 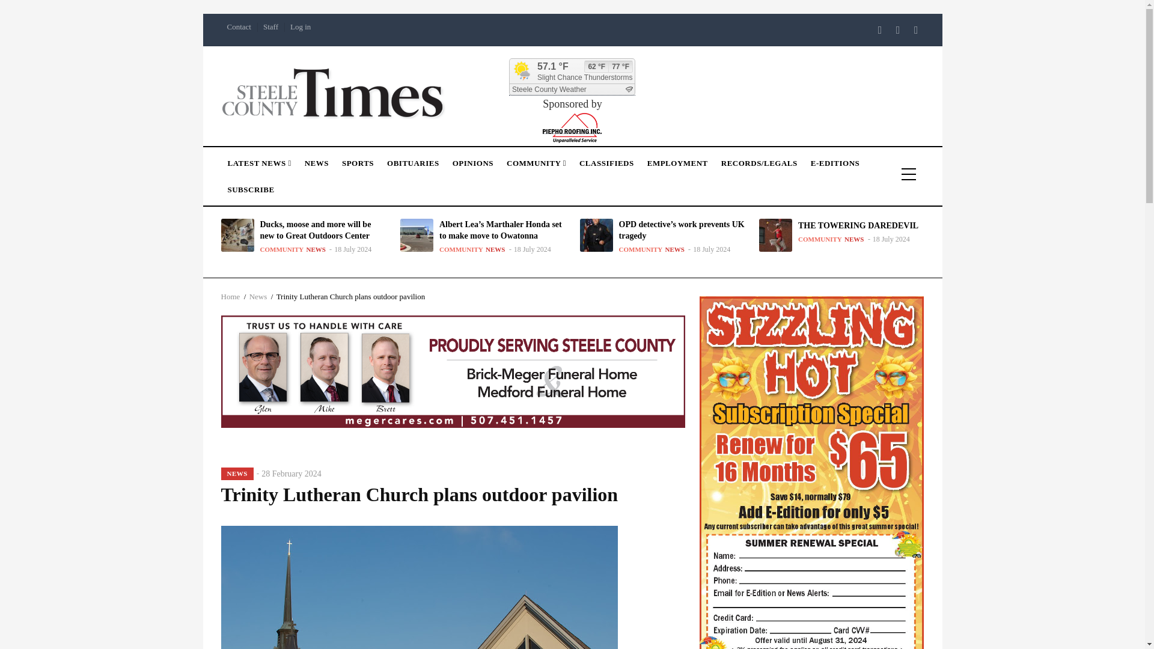 What do you see at coordinates (270, 26) in the screenshot?
I see `Staff` at bounding box center [270, 26].